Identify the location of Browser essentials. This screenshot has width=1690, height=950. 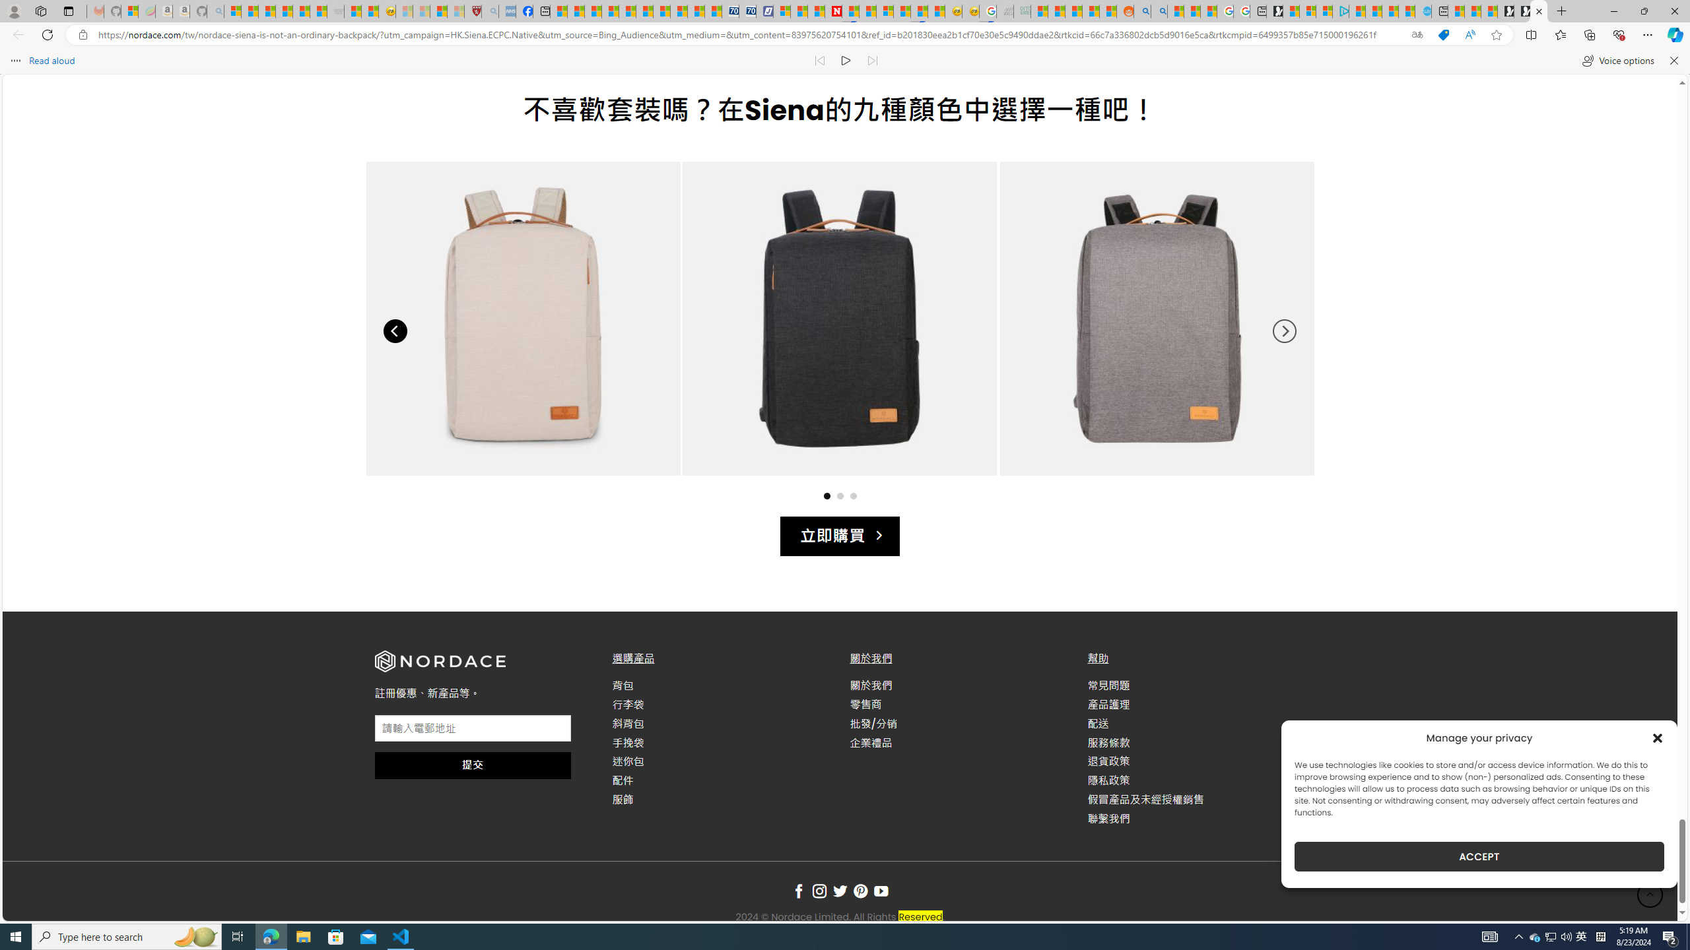
(1619, 34).